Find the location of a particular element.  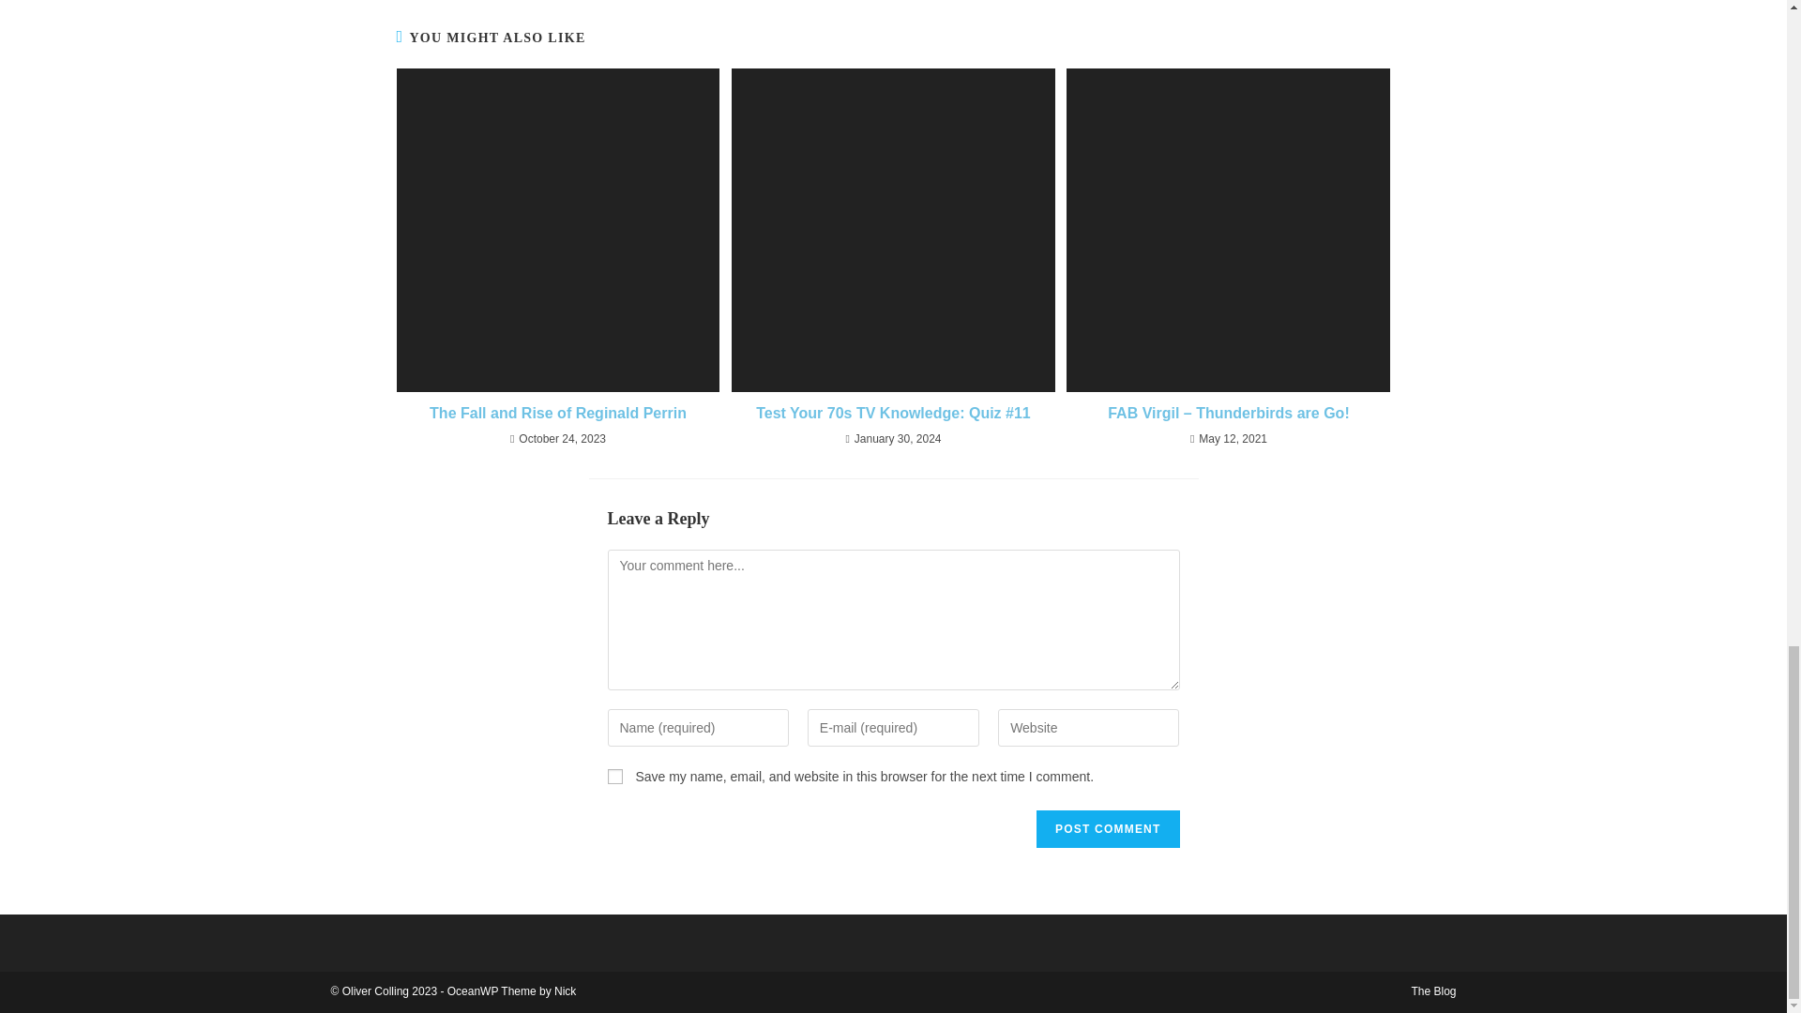

yes is located at coordinates (615, 776).